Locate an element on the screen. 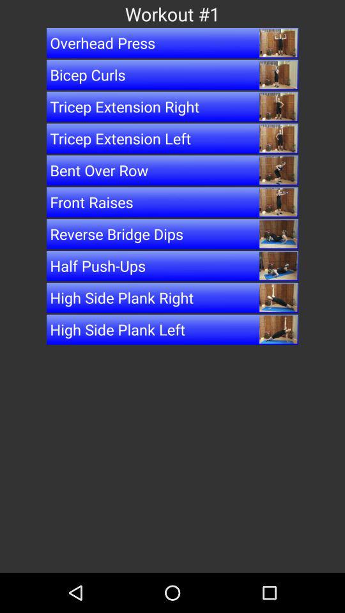 The image size is (345, 613). swipe to overhead press item is located at coordinates (172, 43).